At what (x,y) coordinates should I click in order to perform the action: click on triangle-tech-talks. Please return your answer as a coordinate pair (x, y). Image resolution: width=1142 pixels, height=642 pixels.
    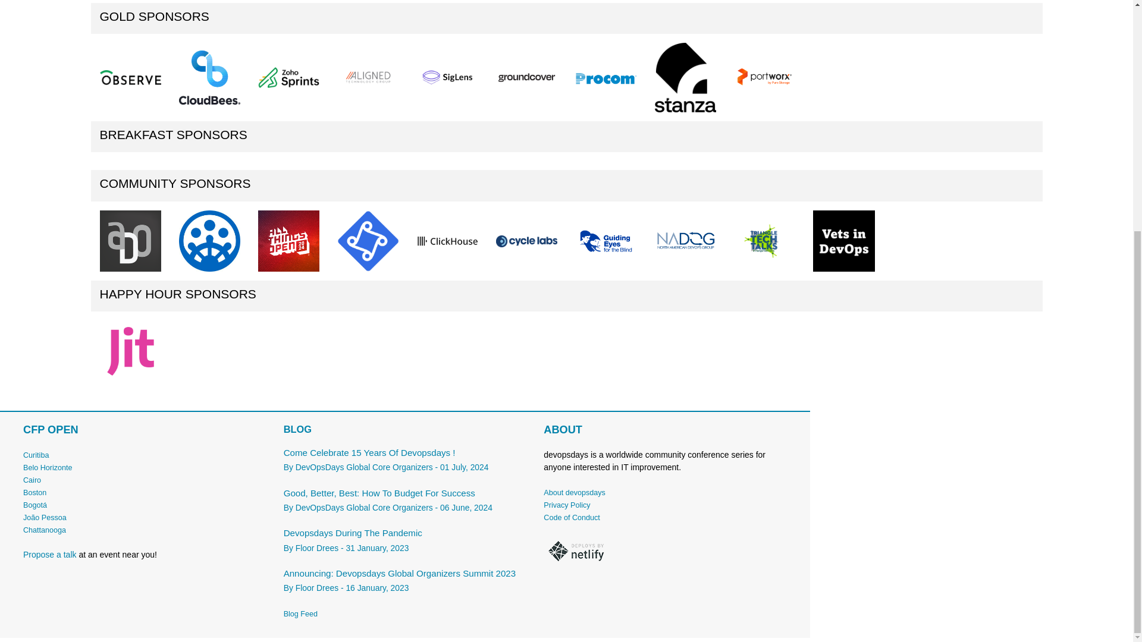
    Looking at the image, I should click on (764, 240).